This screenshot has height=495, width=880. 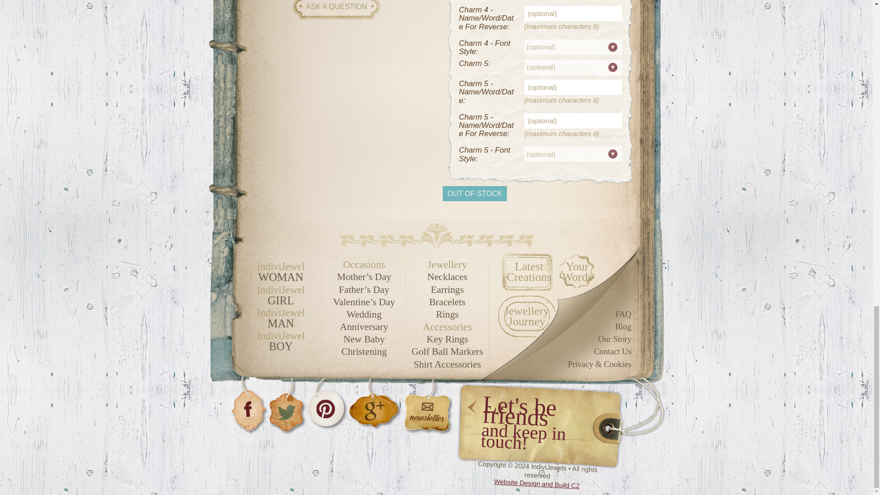 I want to click on WOMAN, so click(x=280, y=277).